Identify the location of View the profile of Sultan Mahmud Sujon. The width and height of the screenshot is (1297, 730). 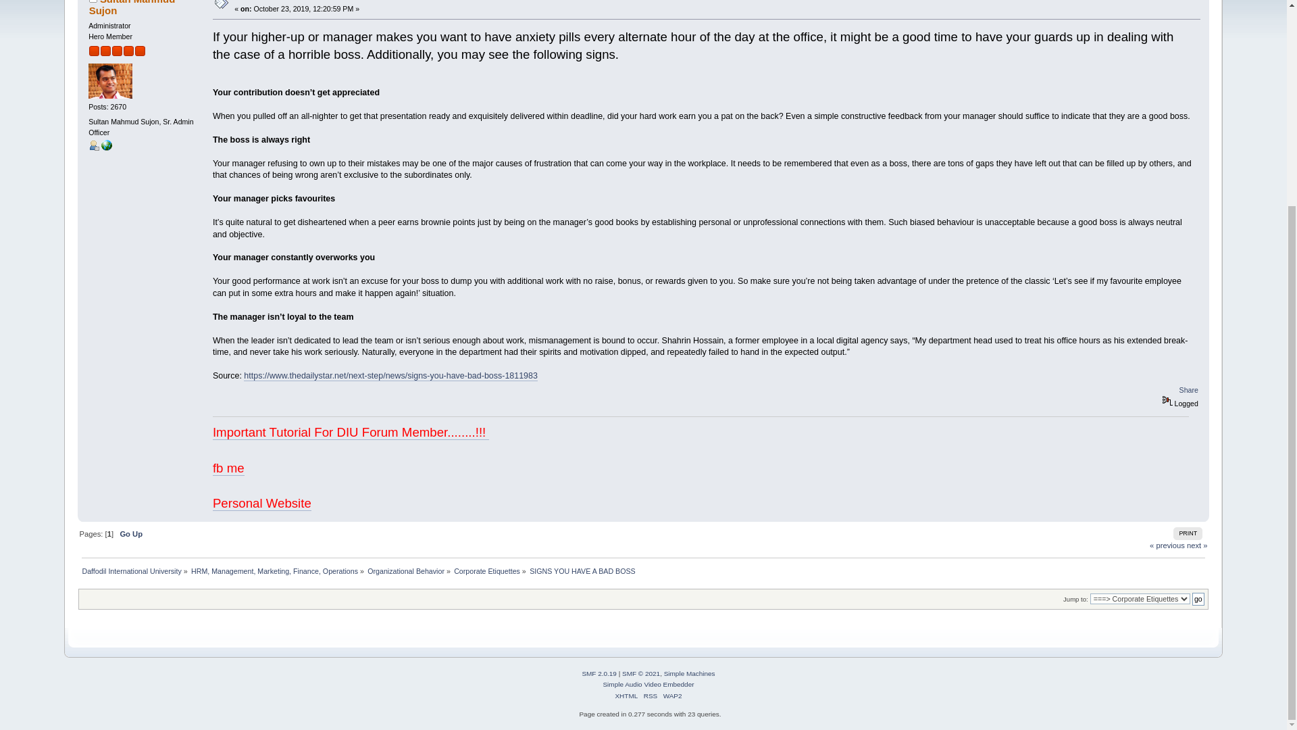
(132, 7).